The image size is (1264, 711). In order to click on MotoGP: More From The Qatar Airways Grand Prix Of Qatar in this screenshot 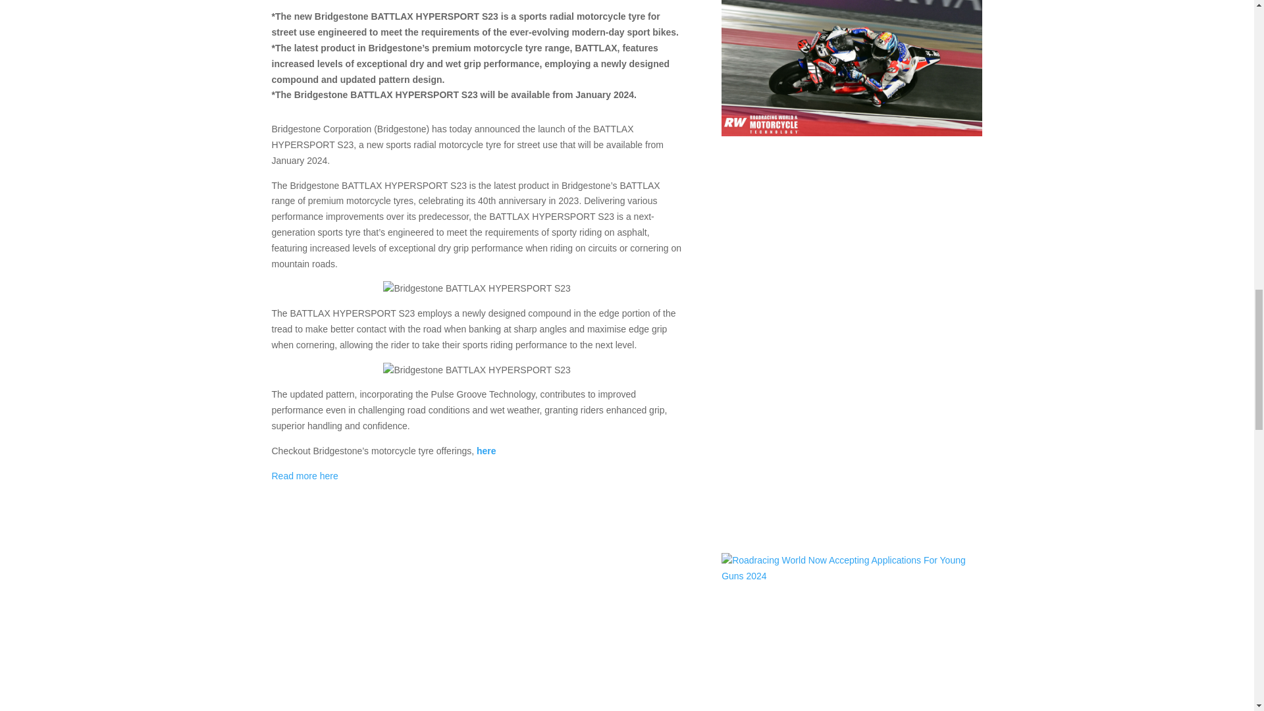, I will do `click(852, 68)`.